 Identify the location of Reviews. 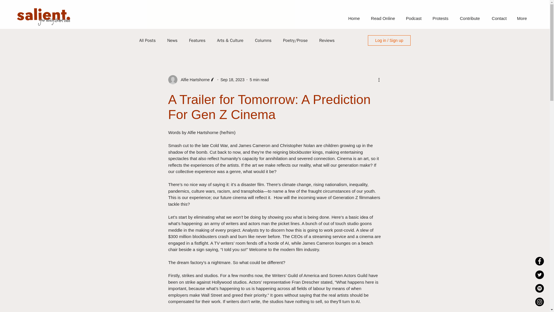
(327, 40).